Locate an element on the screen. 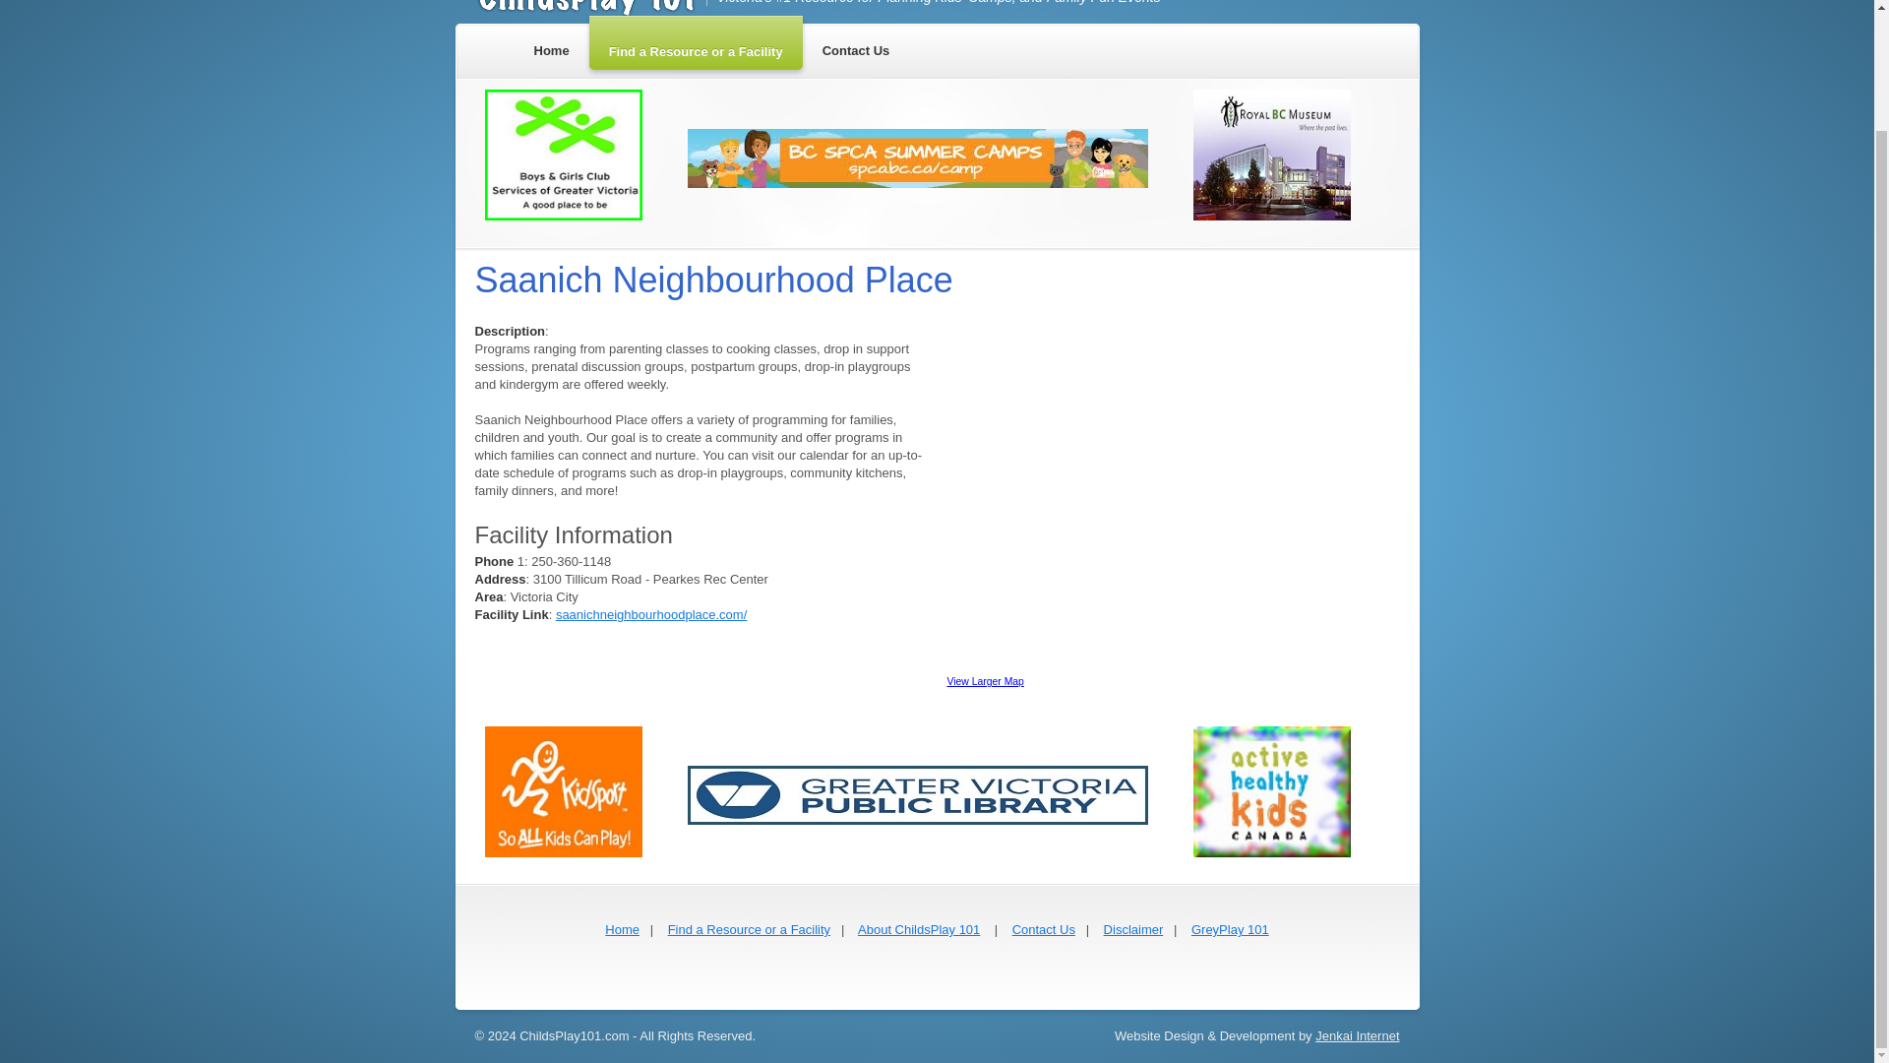 Image resolution: width=1889 pixels, height=1063 pixels. Contact Us is located at coordinates (1043, 929).